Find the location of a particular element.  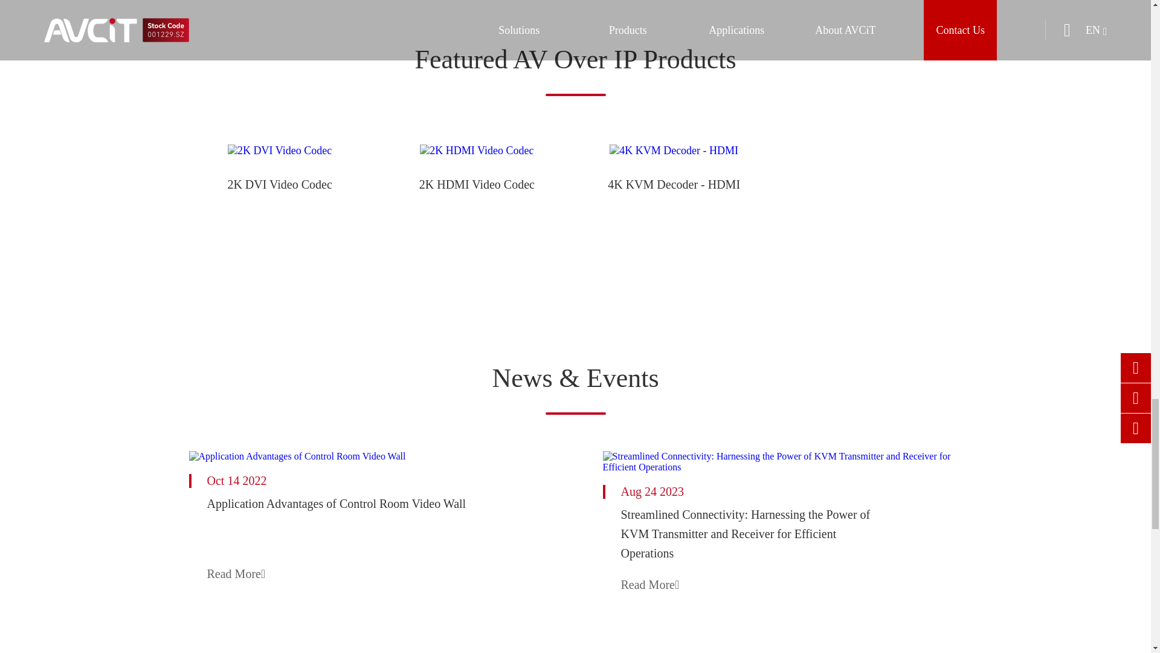

Application Advantages of Control Room Video Wall is located at coordinates (367, 456).